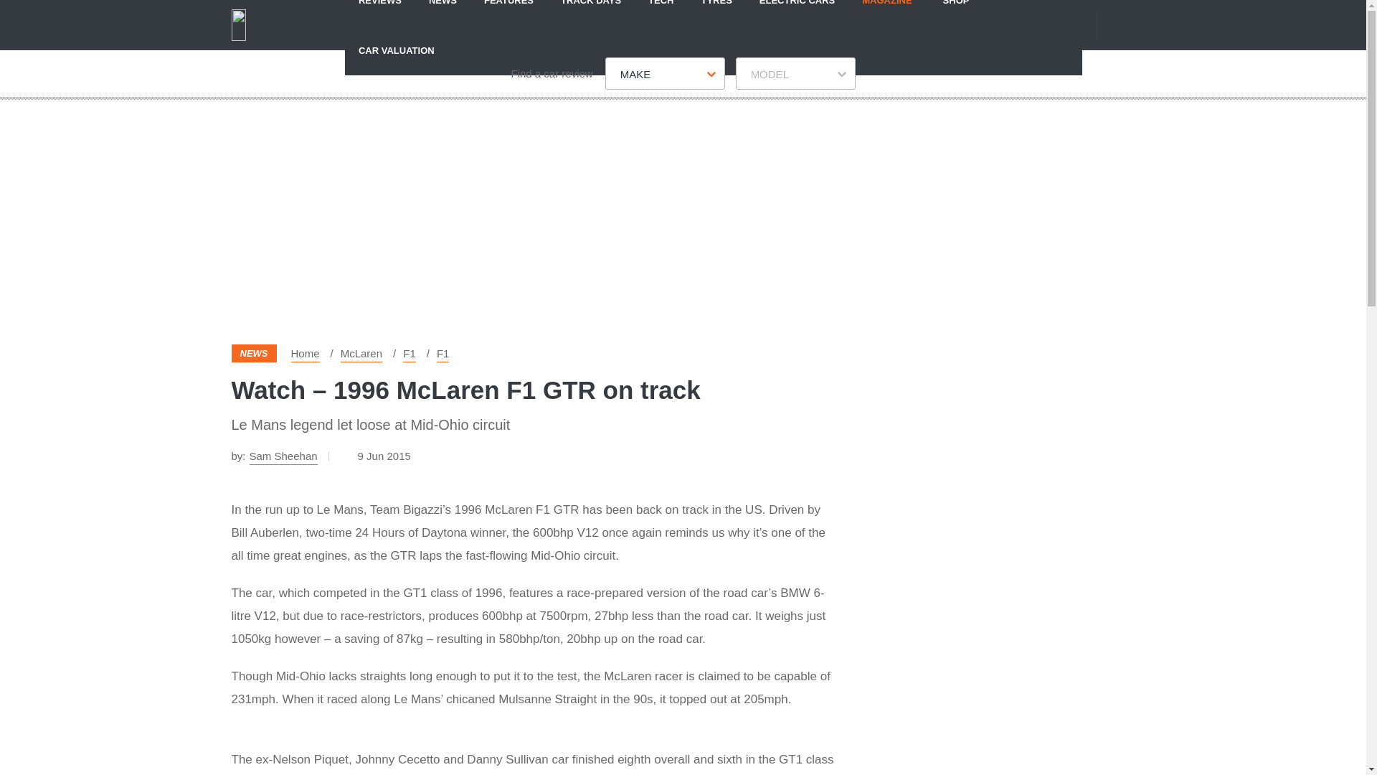 The height and width of the screenshot is (775, 1377). I want to click on REVIEWS, so click(380, 12).